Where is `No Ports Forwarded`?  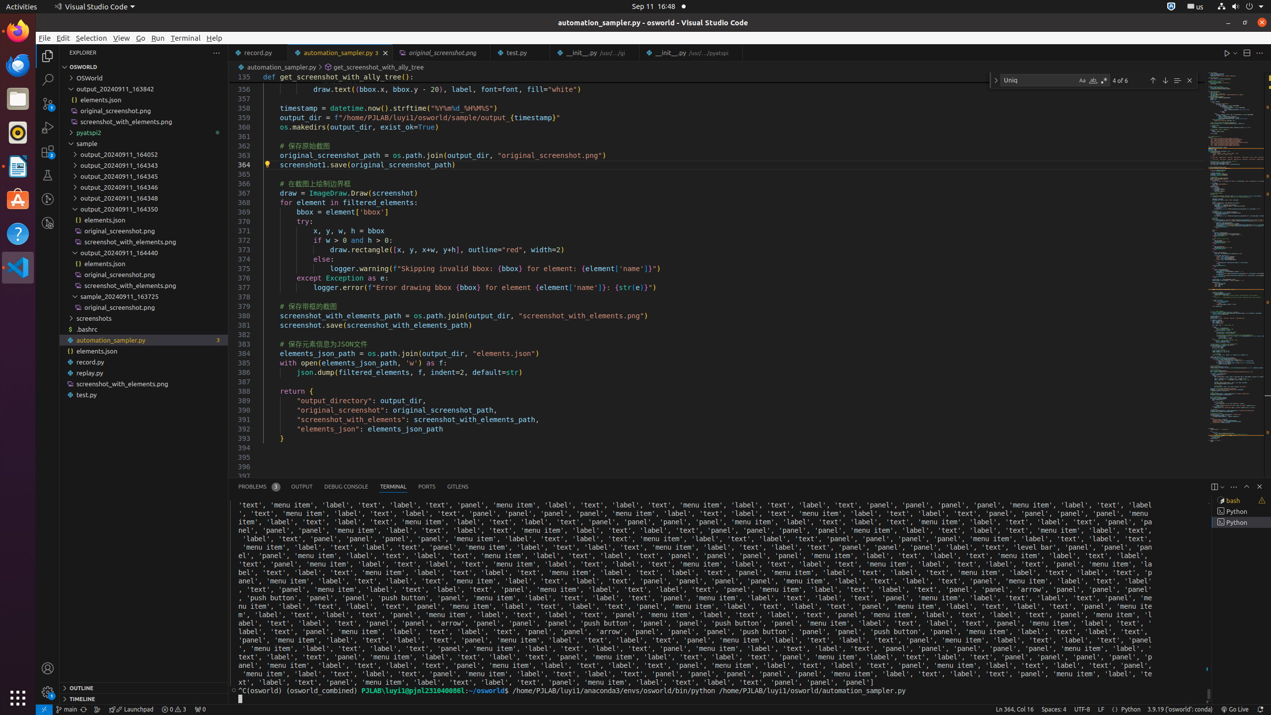 No Ports Forwarded is located at coordinates (200, 710).